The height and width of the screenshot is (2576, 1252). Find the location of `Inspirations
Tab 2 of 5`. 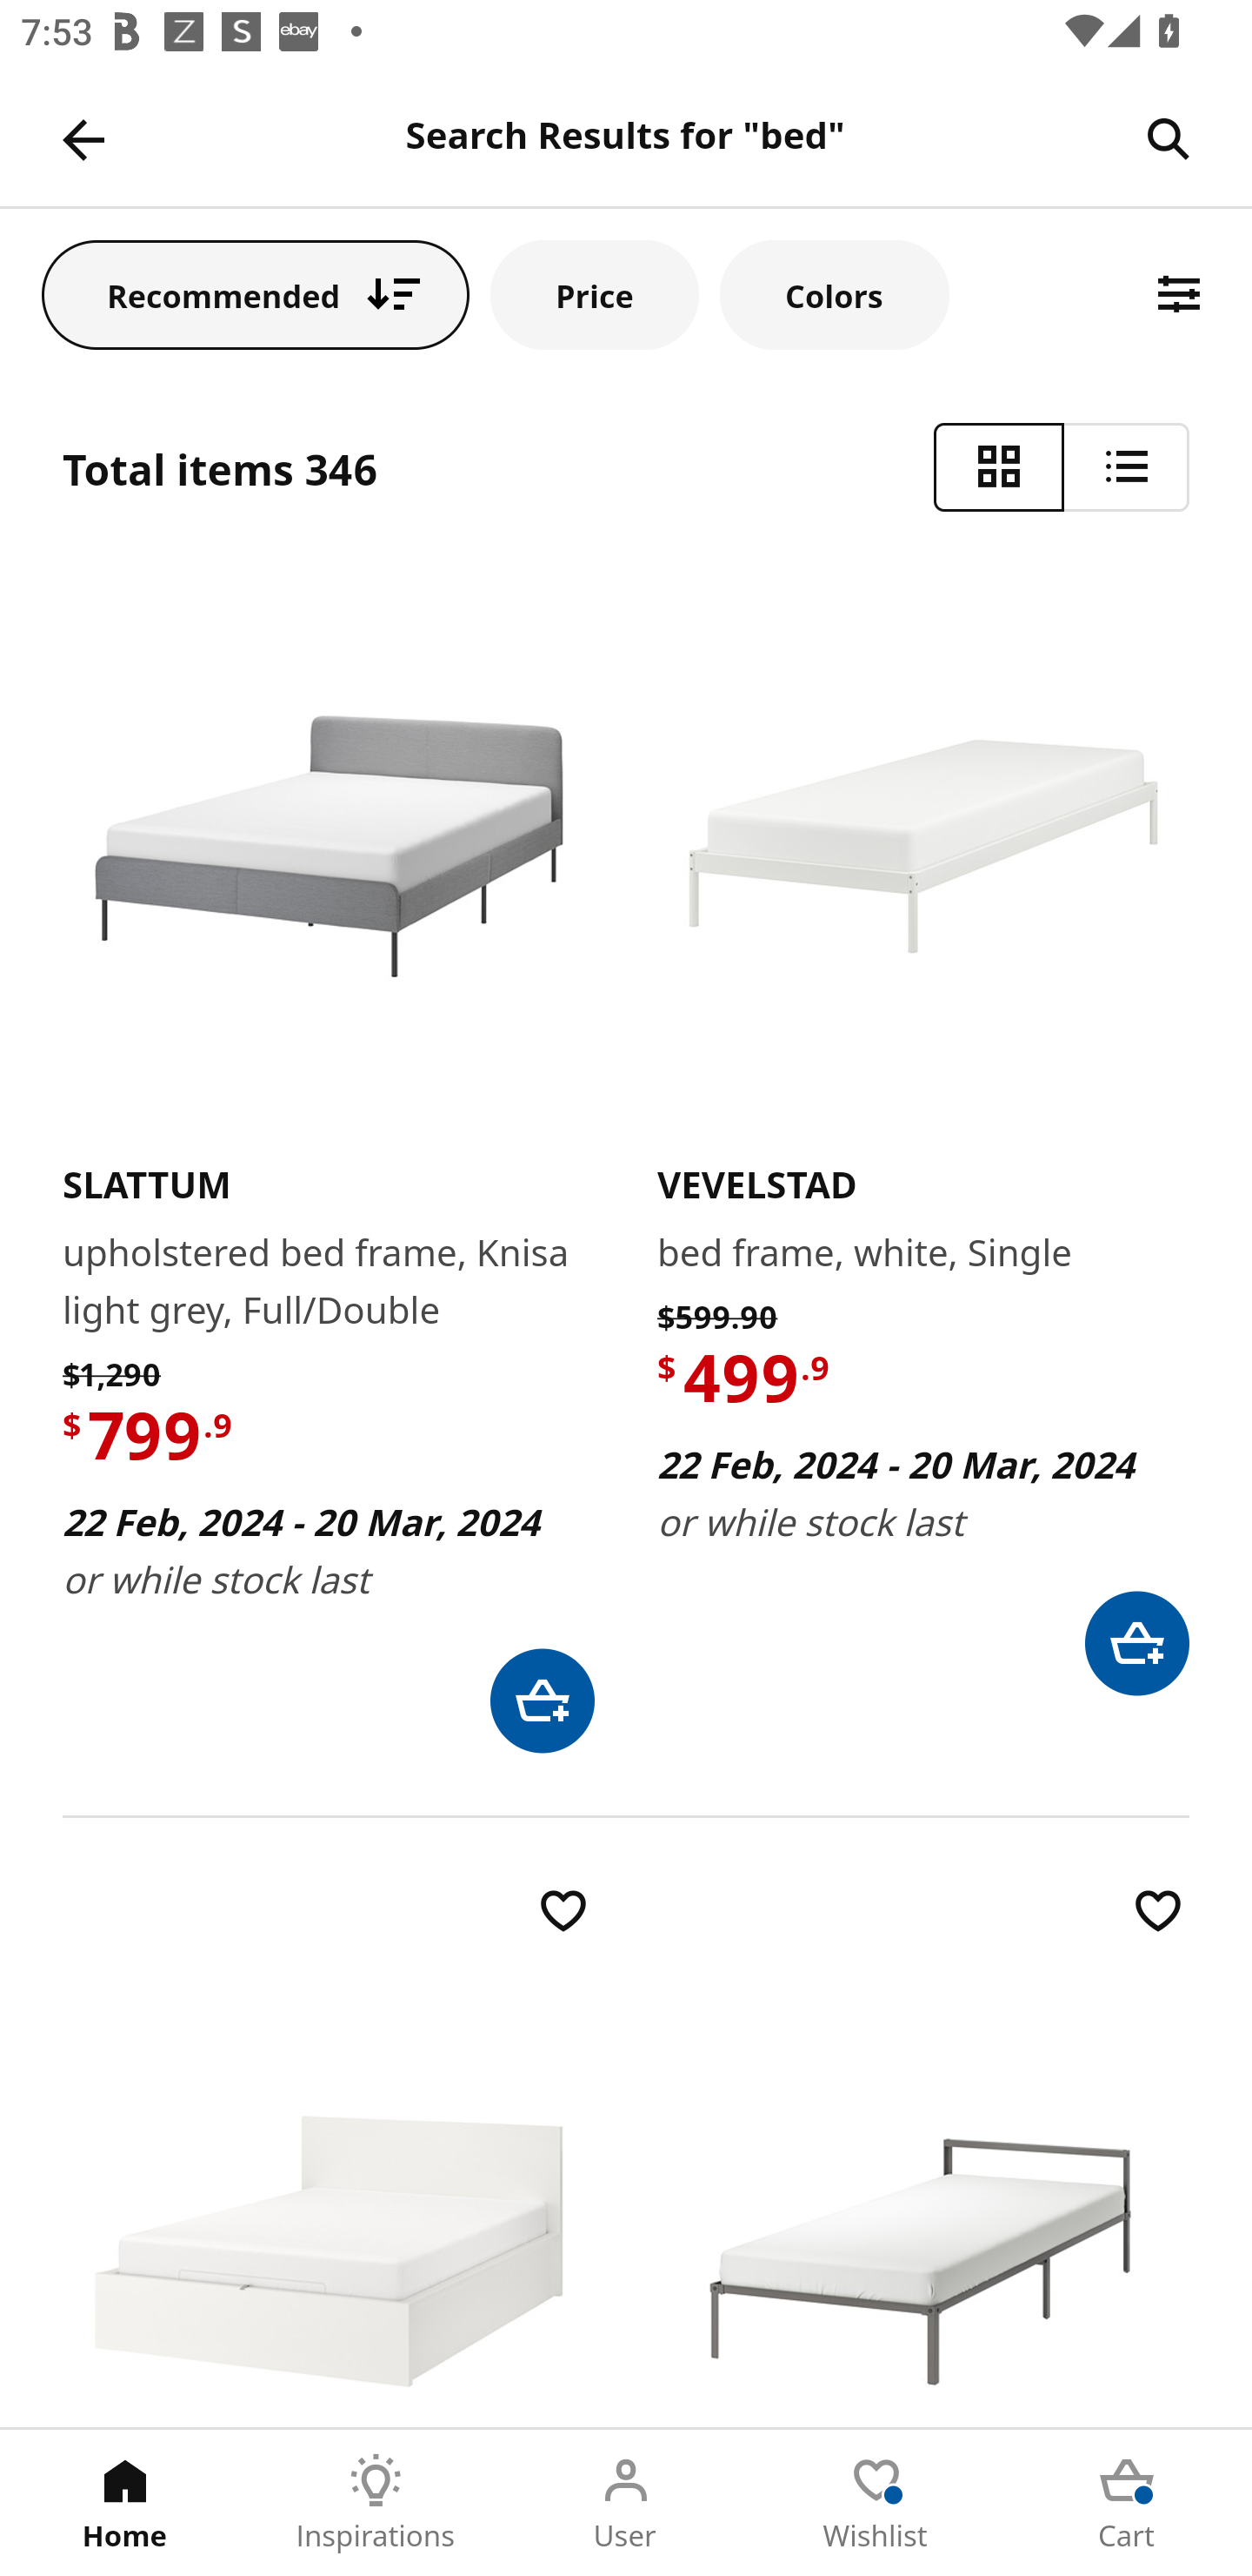

Inspirations
Tab 2 of 5 is located at coordinates (376, 2503).